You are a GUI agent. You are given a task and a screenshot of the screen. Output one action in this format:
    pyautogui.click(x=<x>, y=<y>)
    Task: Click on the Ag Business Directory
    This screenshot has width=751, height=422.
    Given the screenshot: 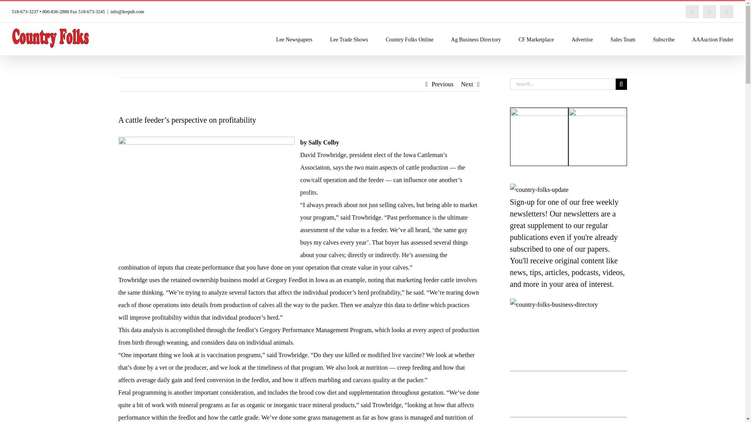 What is the action you would take?
    pyautogui.click(x=476, y=39)
    